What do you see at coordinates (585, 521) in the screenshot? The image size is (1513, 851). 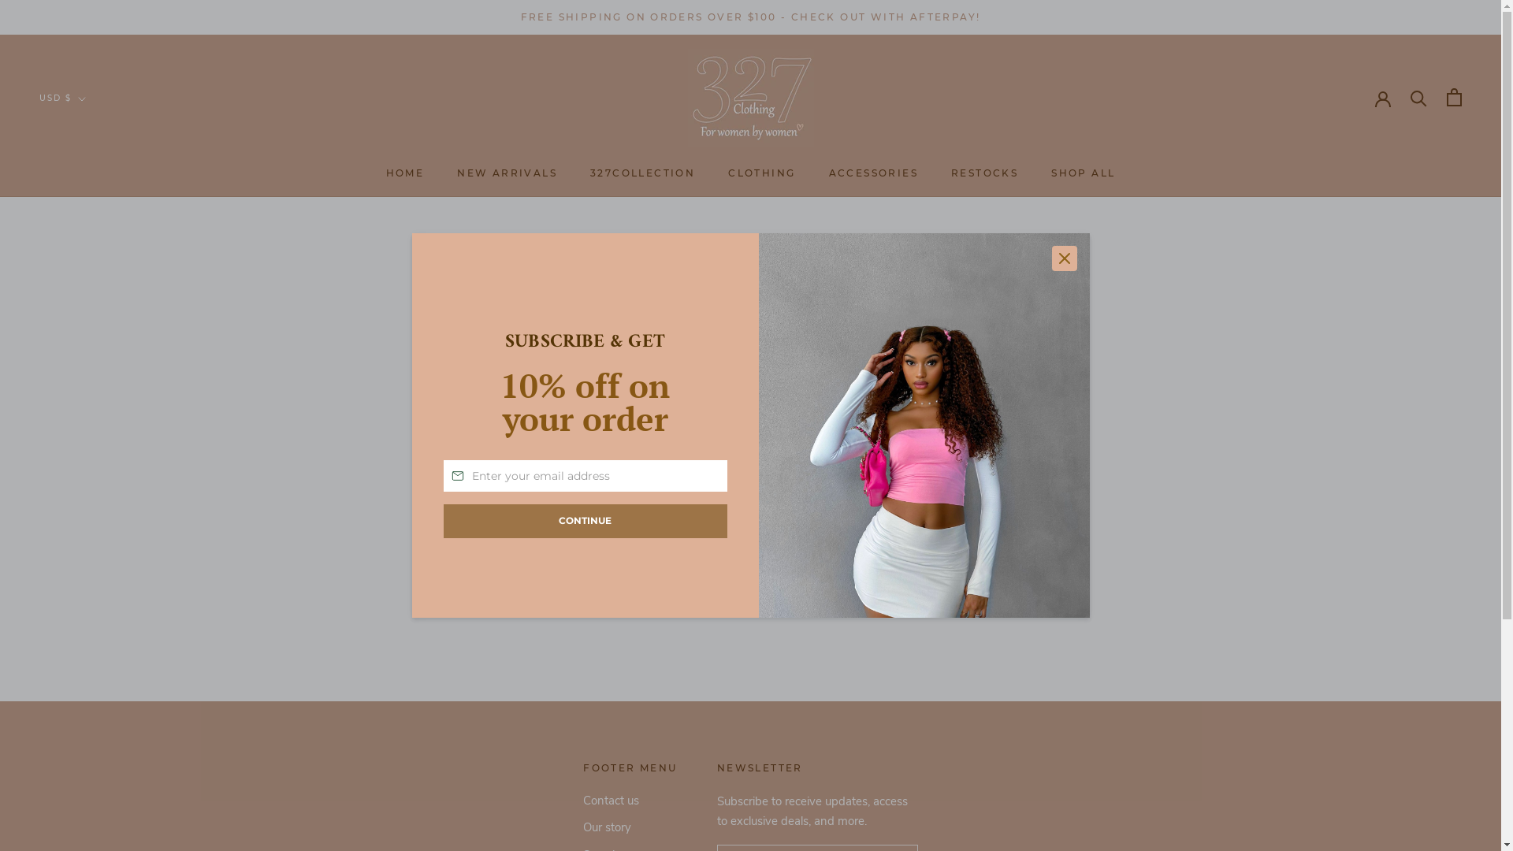 I see `CONTINUE` at bounding box center [585, 521].